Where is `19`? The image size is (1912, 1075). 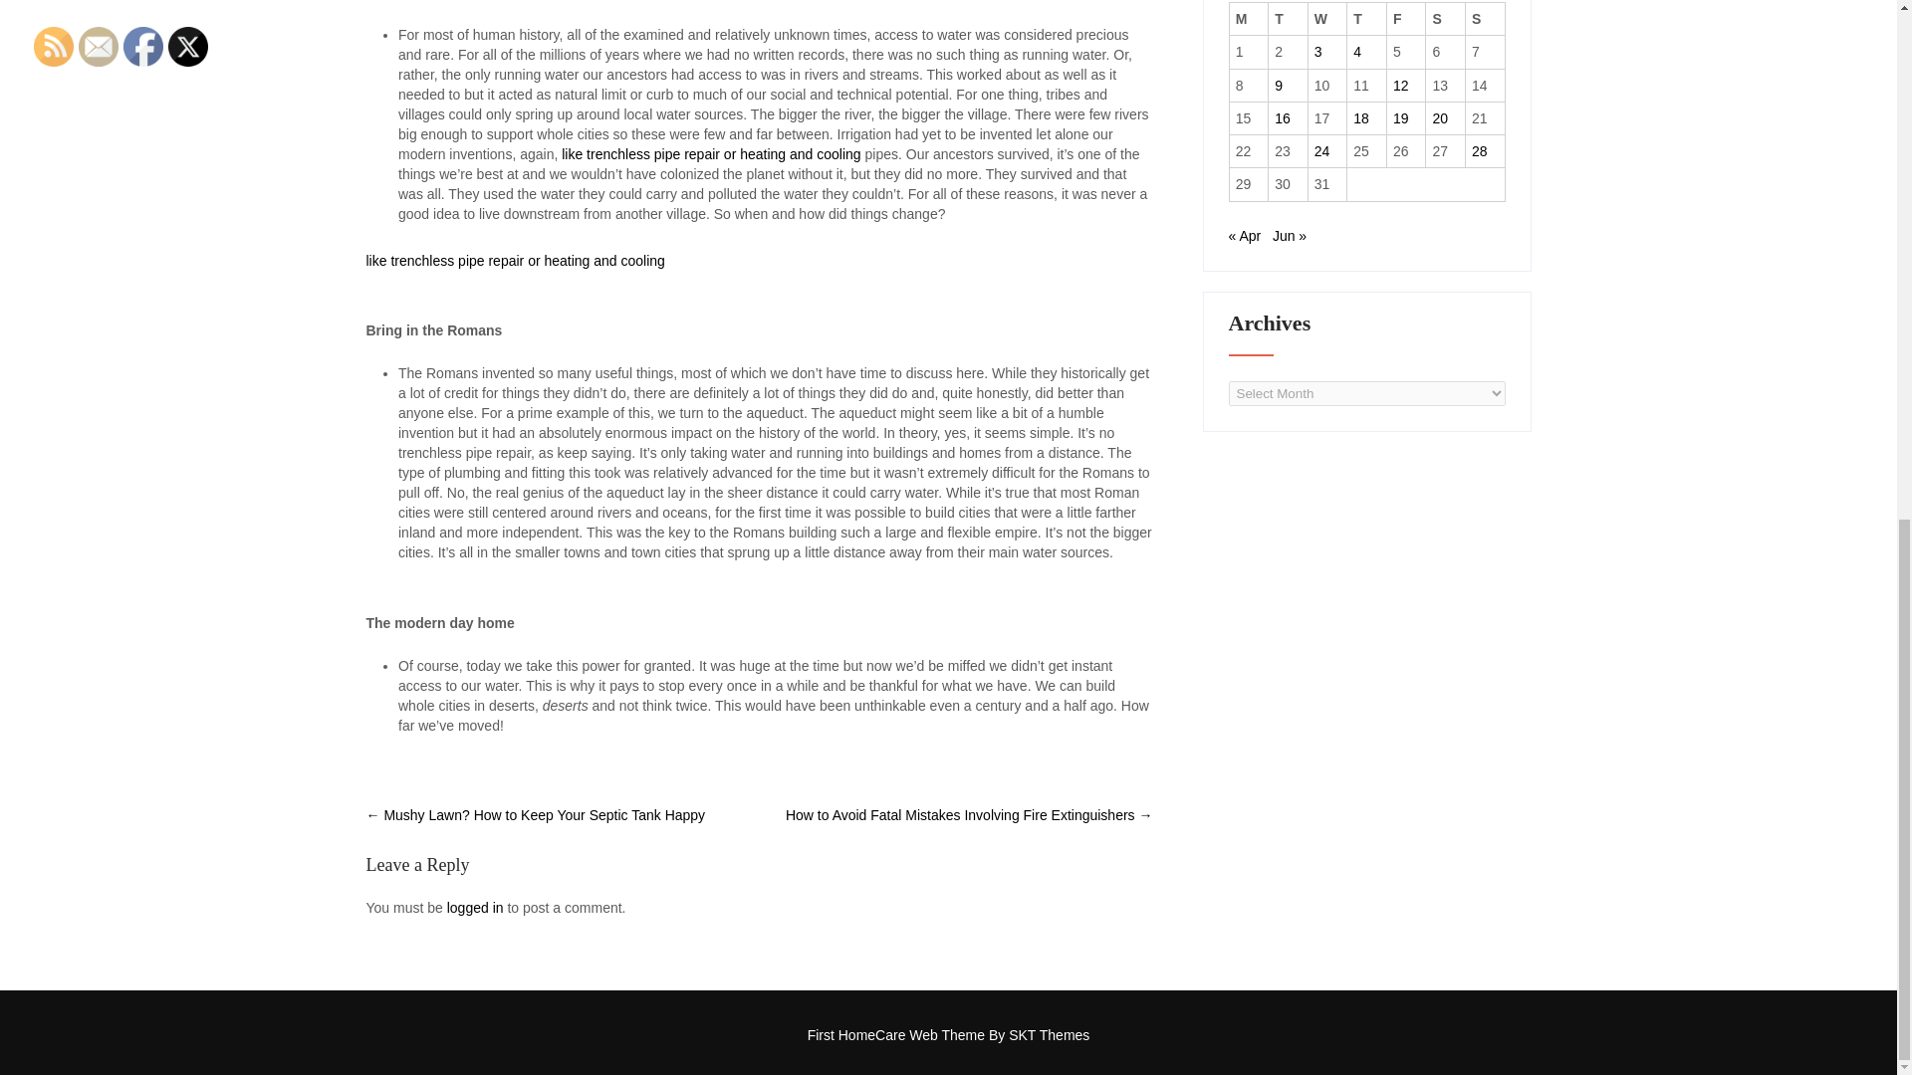 19 is located at coordinates (1401, 118).